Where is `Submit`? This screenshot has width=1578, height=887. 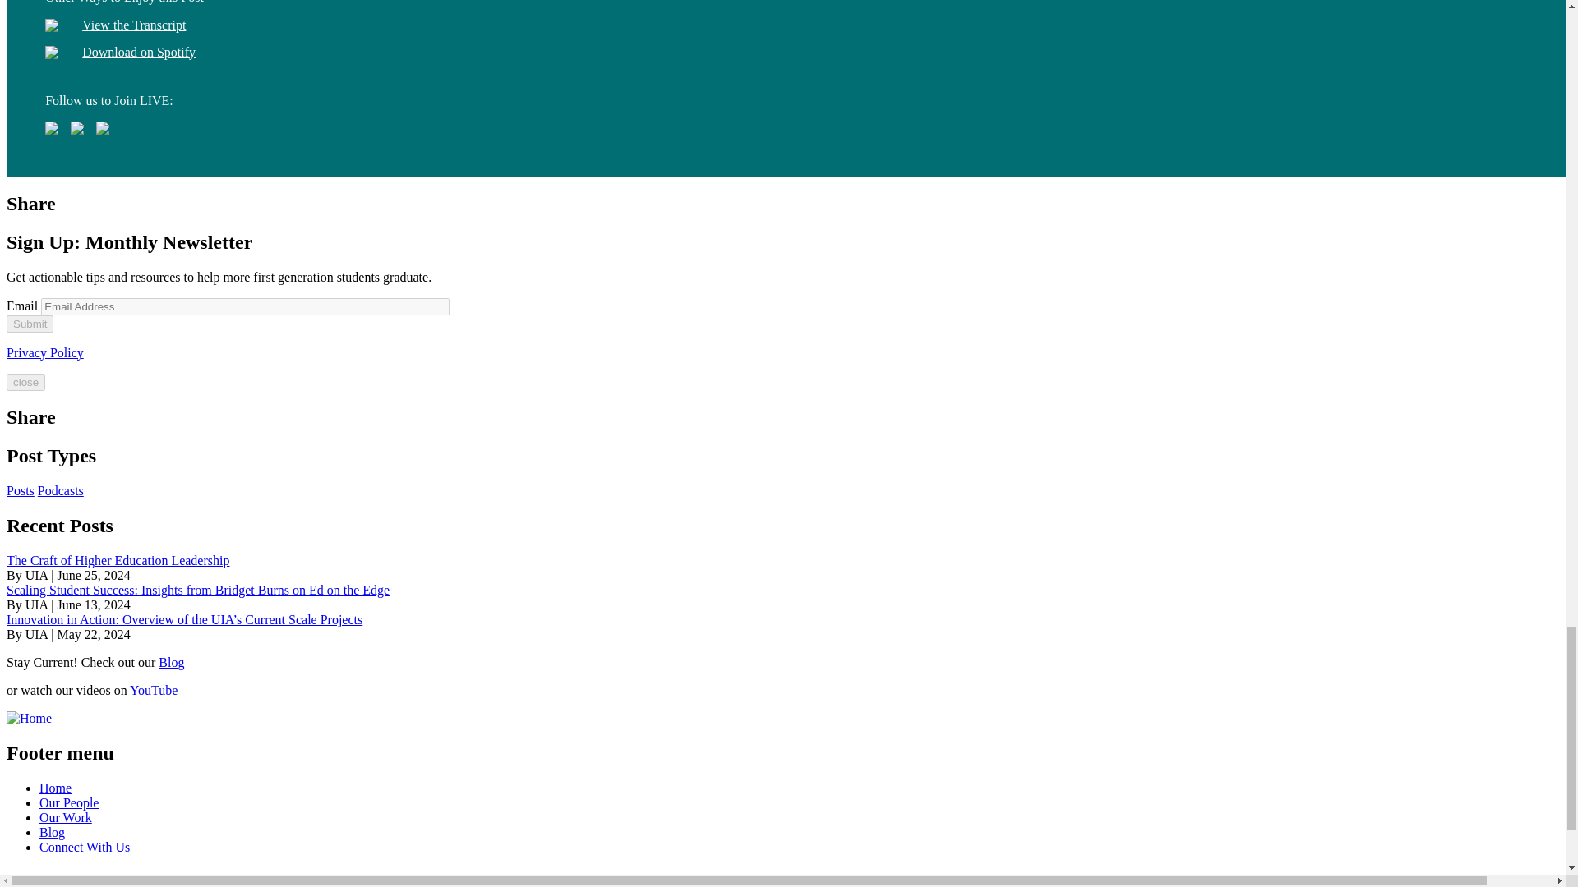
Submit is located at coordinates (30, 324).